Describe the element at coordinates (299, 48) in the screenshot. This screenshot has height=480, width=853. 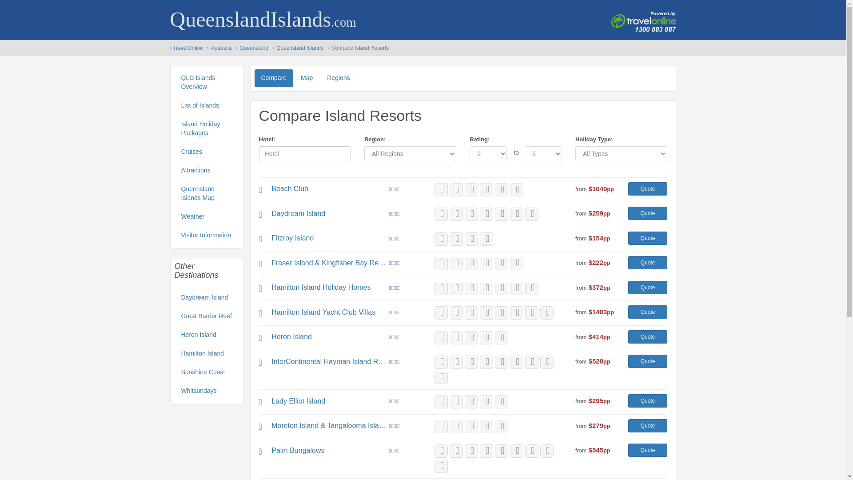
I see `Queensland Islands` at that location.